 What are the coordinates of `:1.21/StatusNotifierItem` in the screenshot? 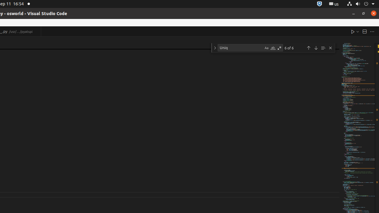 It's located at (334, 4).